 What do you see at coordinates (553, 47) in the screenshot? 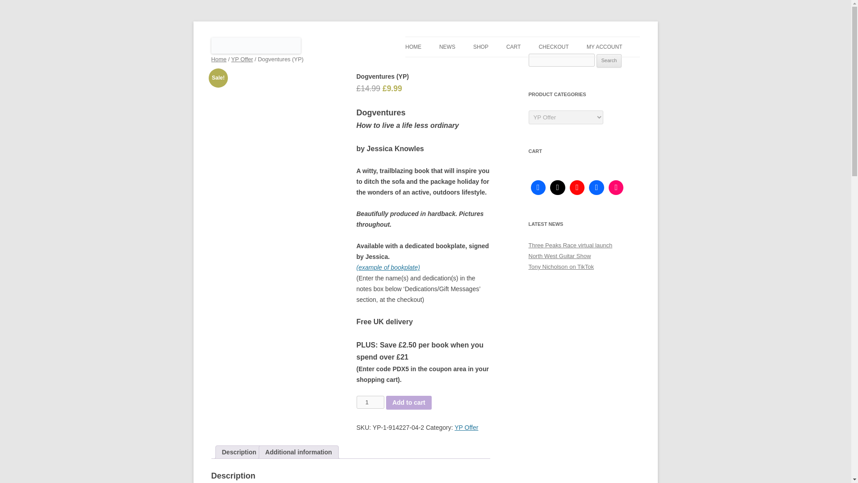
I see `CHECKOUT` at bounding box center [553, 47].